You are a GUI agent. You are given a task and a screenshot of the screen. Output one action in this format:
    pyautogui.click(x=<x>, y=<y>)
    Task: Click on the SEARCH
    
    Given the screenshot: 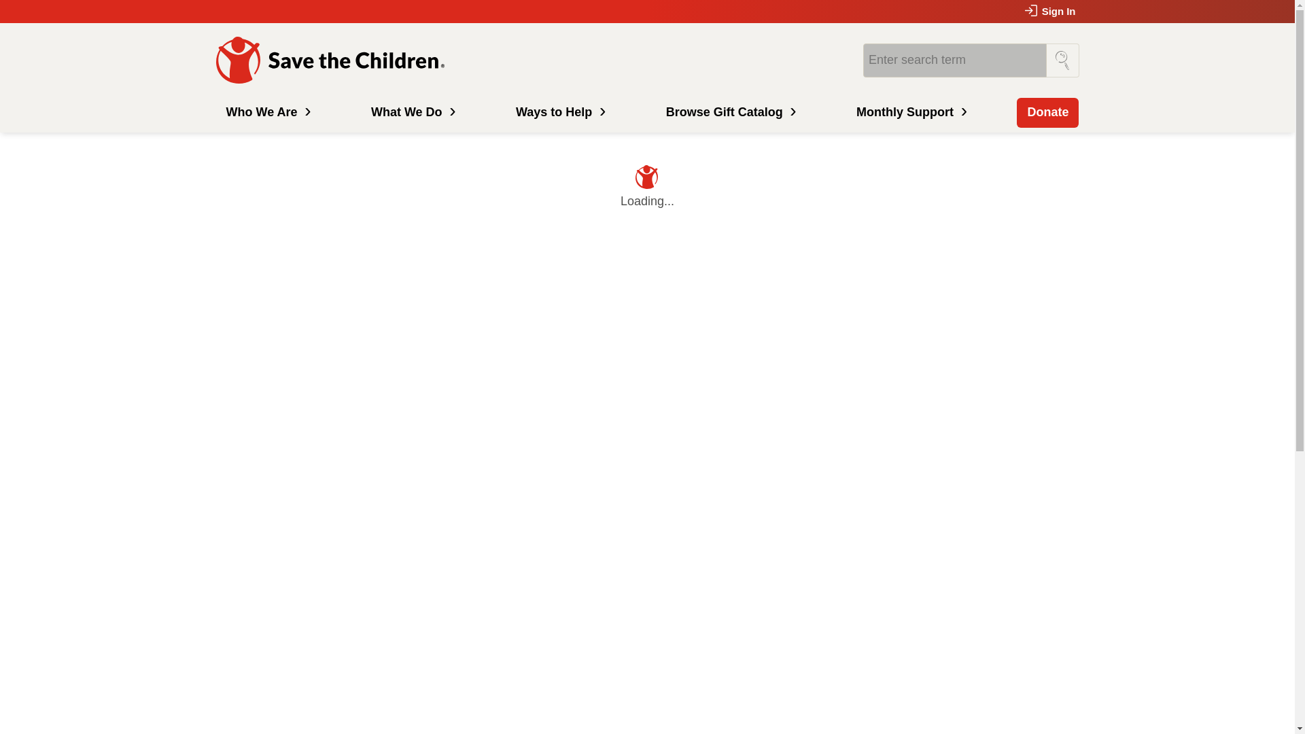 What is the action you would take?
    pyautogui.click(x=1062, y=60)
    